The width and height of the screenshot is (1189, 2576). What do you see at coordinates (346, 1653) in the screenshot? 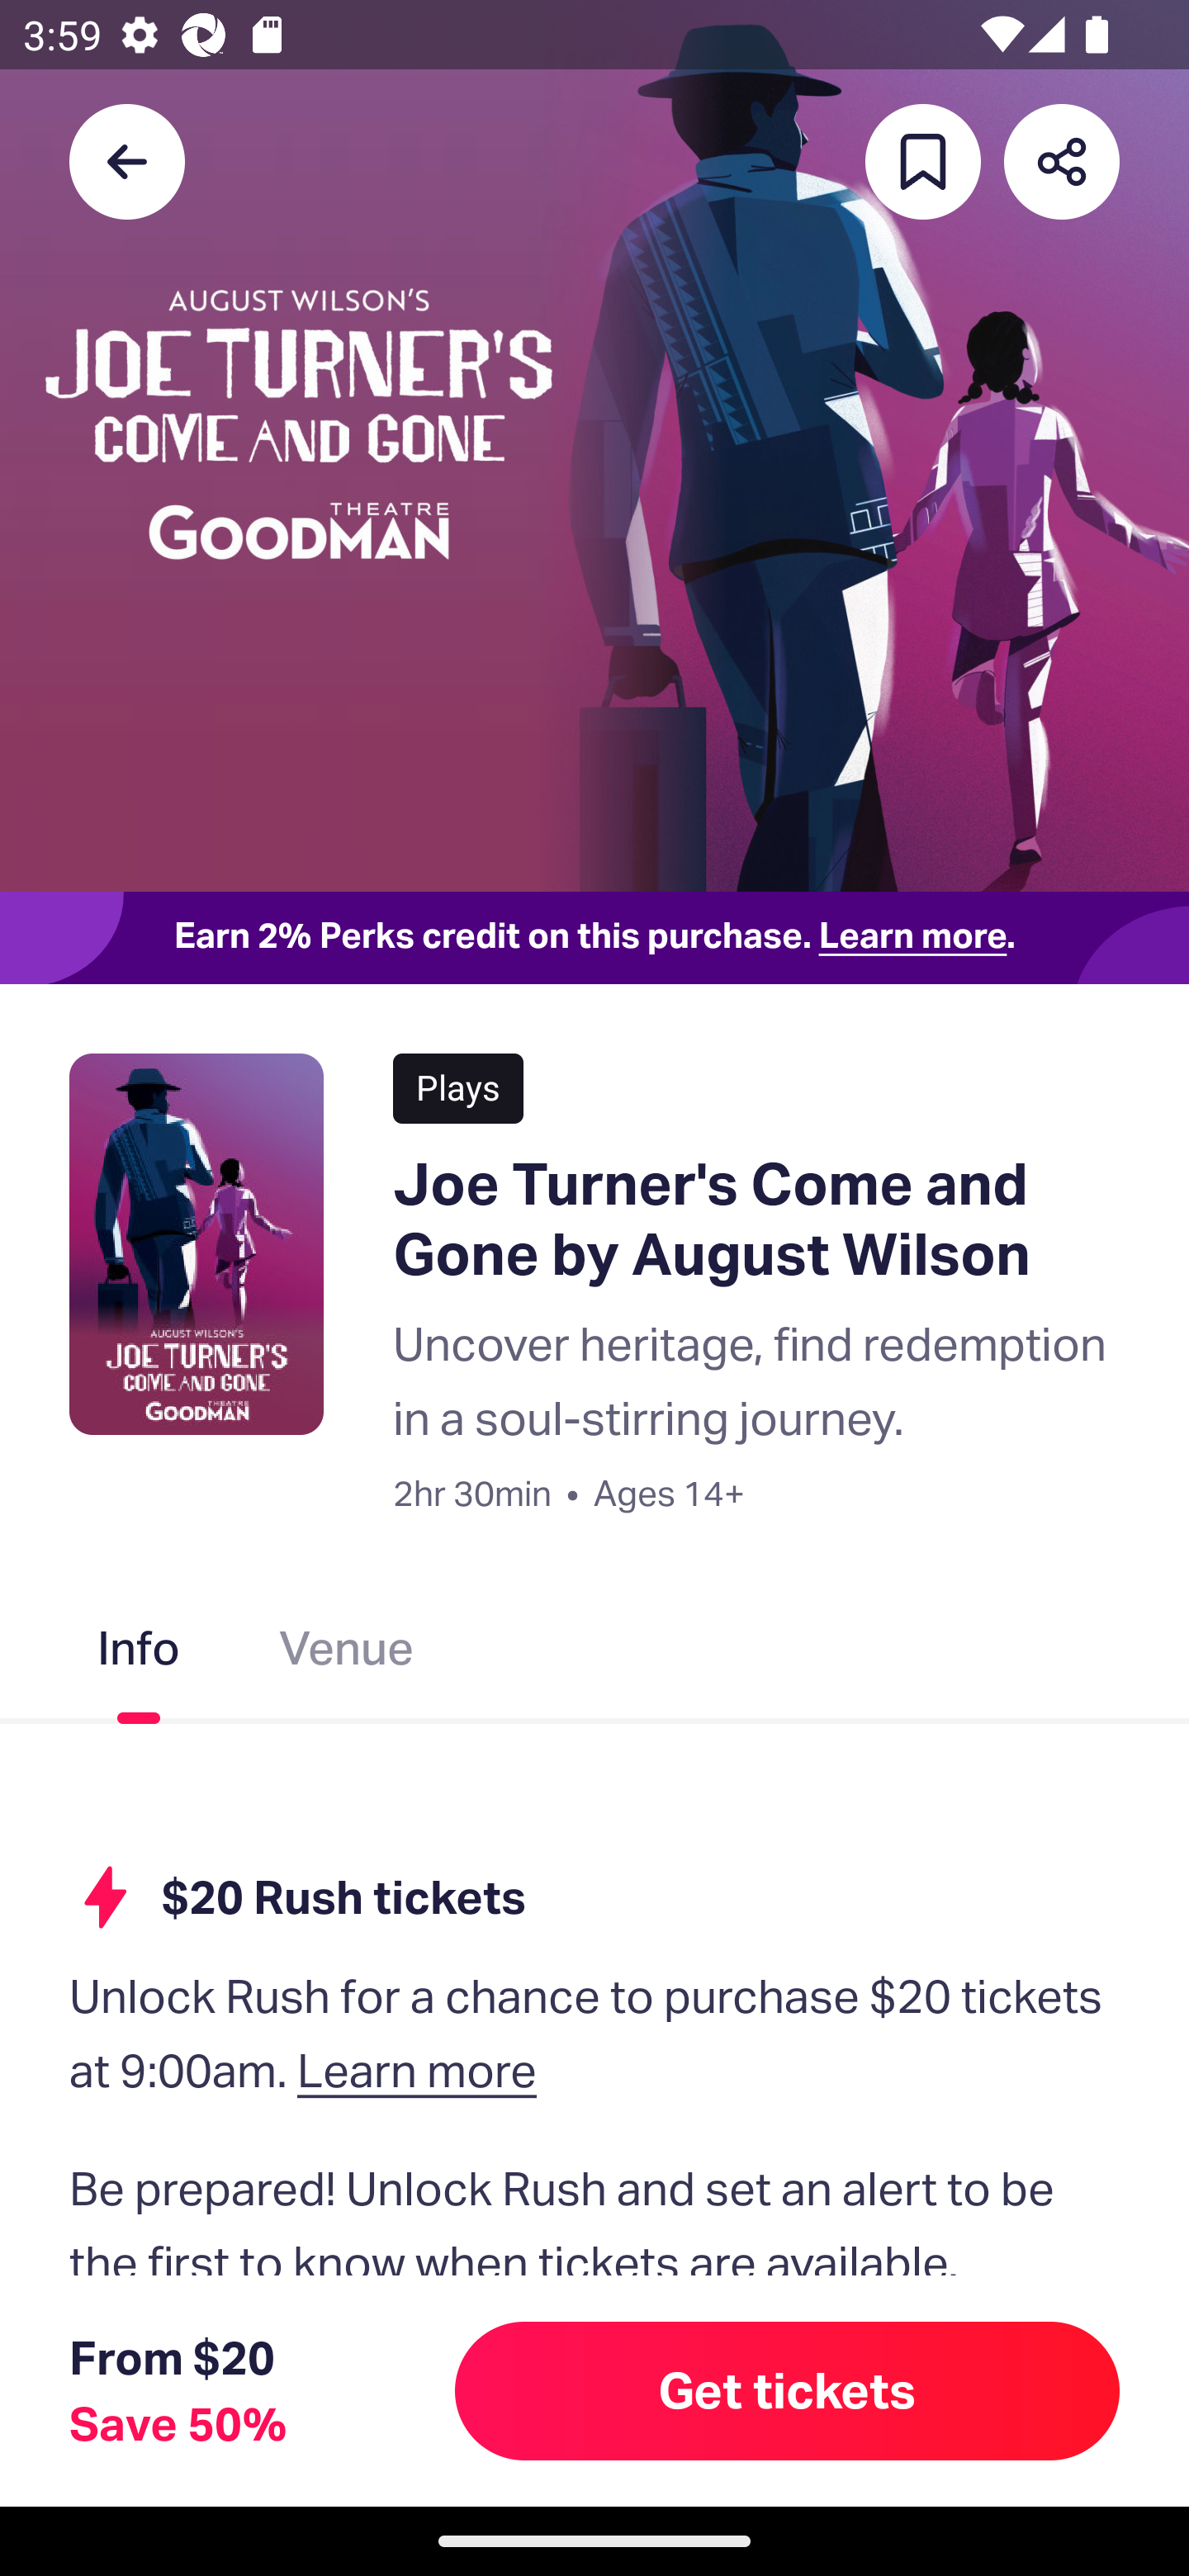
I see `Venue` at bounding box center [346, 1653].